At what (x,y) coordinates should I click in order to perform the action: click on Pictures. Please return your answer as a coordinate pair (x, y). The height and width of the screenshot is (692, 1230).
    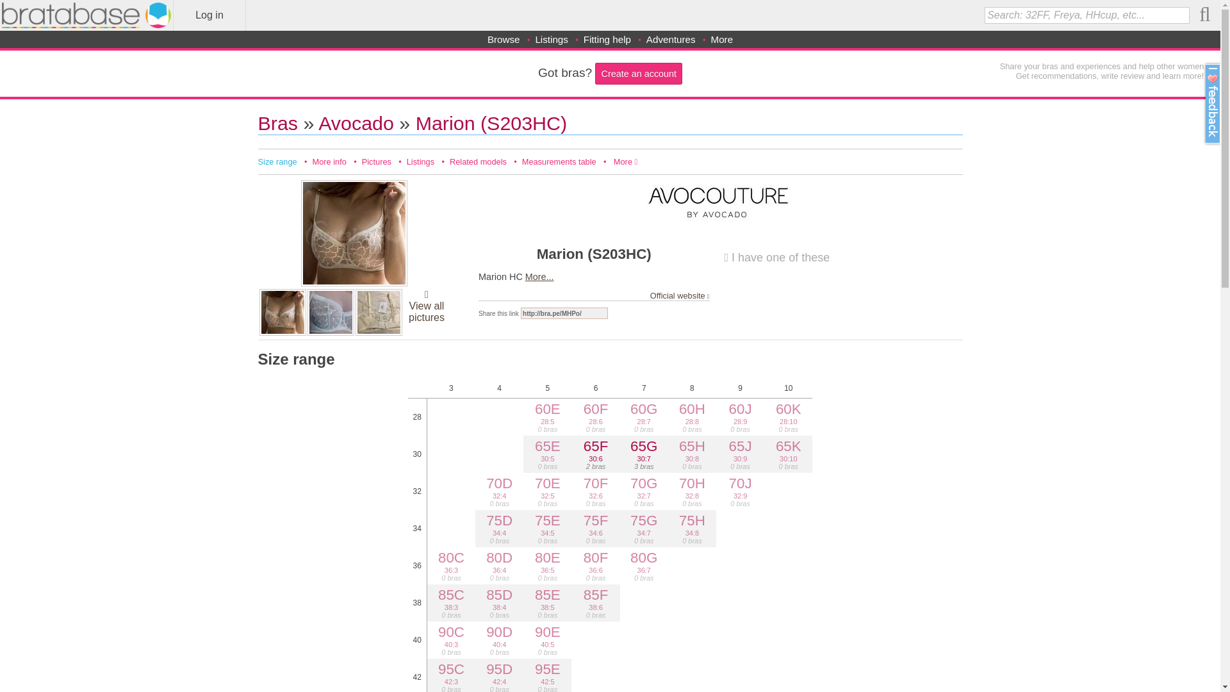
    Looking at the image, I should click on (376, 161).